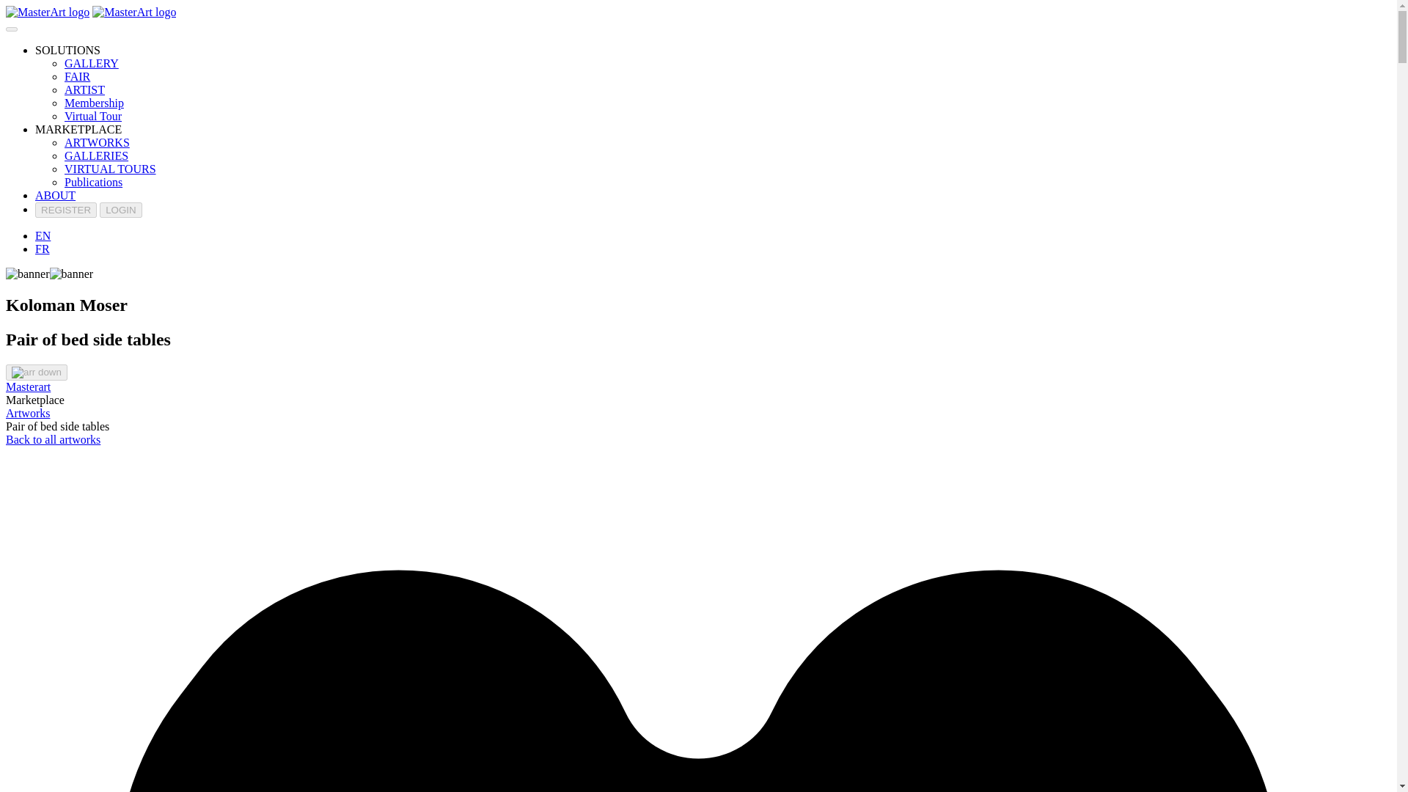 The image size is (1408, 792). What do you see at coordinates (27, 414) in the screenshot?
I see `Artworks` at bounding box center [27, 414].